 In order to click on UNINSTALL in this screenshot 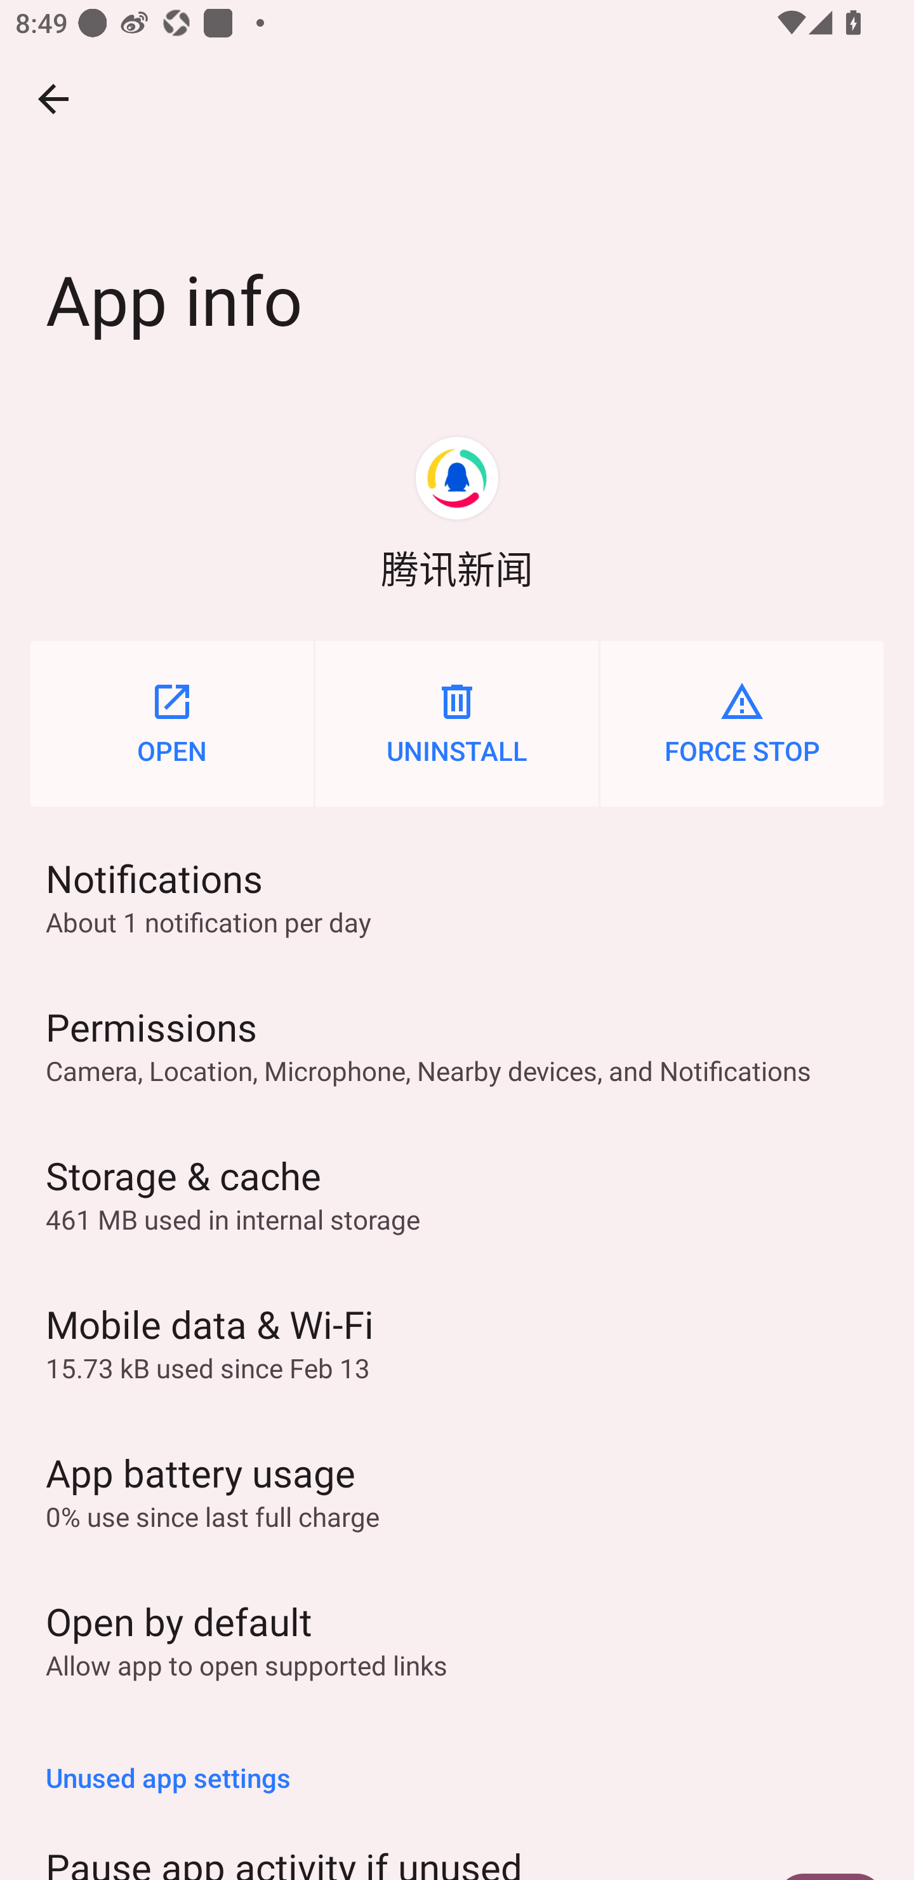, I will do `click(457, 723)`.